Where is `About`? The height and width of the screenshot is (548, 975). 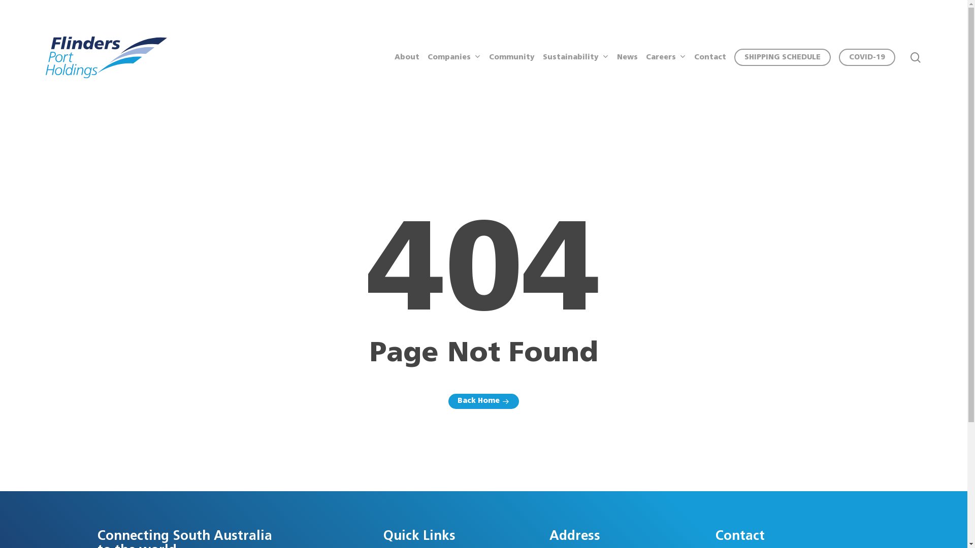 About is located at coordinates (407, 57).